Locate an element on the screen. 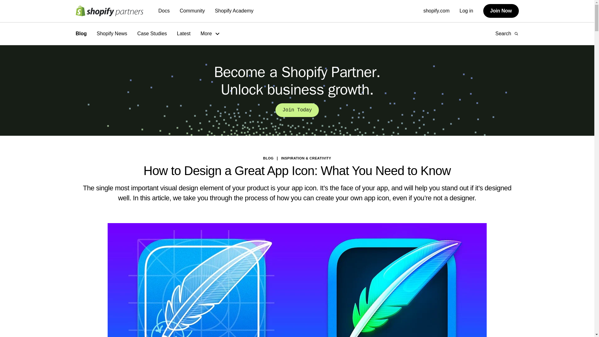 This screenshot has height=337, width=599. More is located at coordinates (210, 34).